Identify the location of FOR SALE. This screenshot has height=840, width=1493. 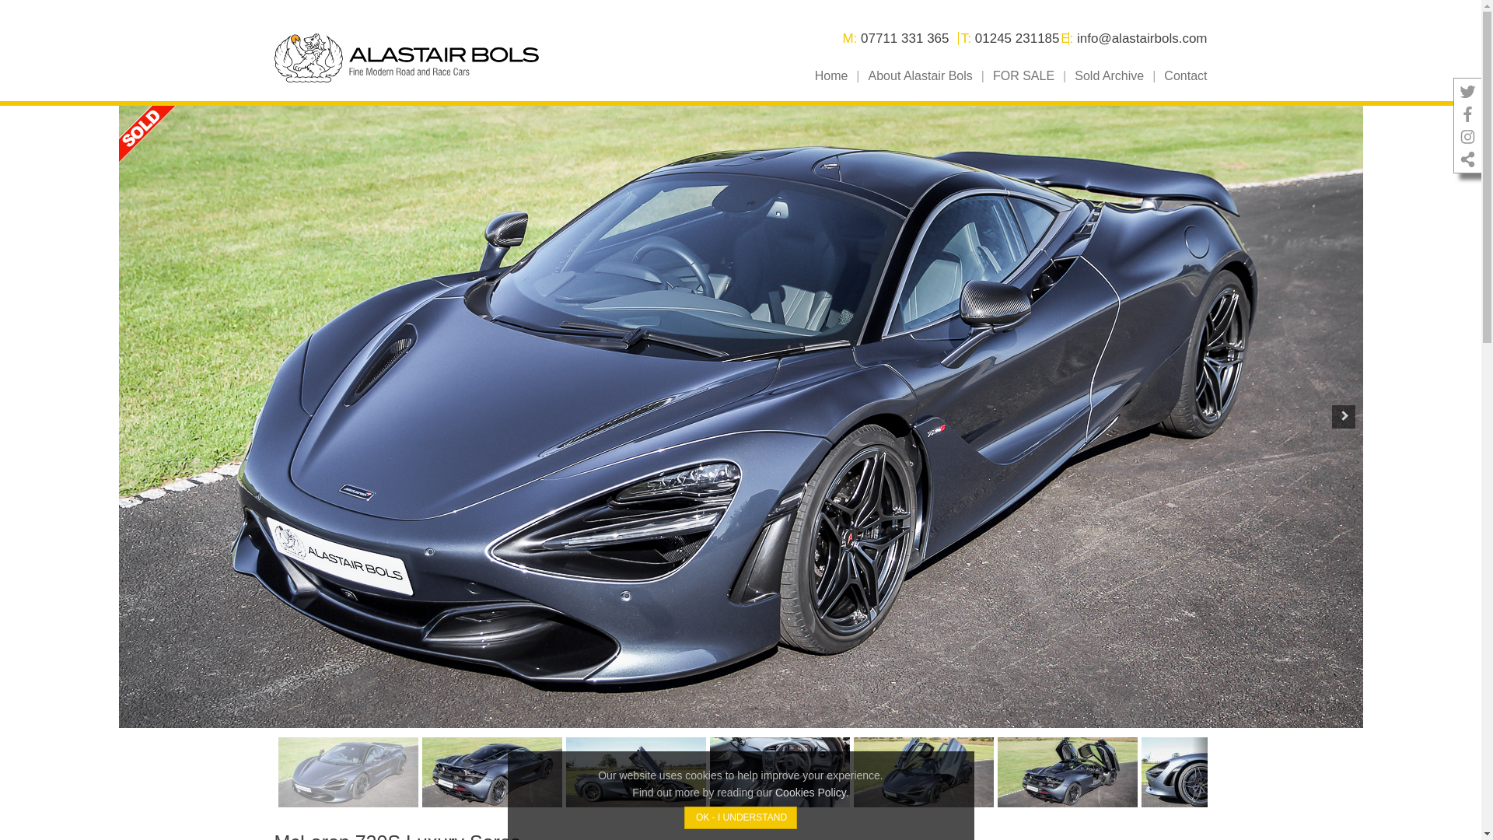
(1029, 84).